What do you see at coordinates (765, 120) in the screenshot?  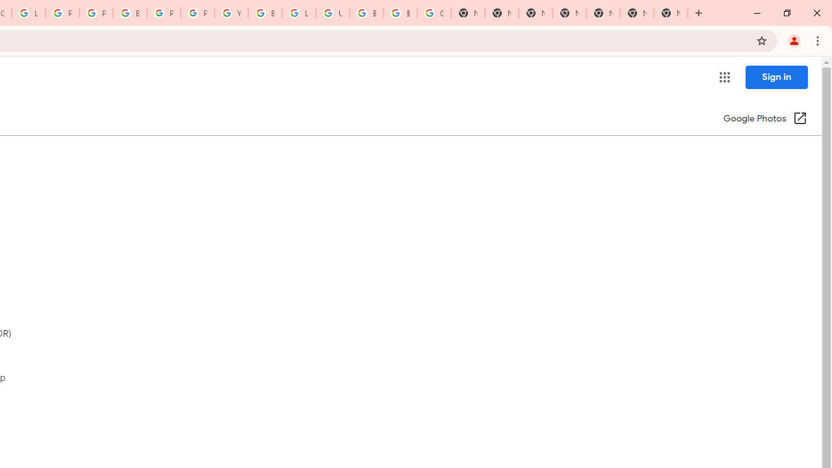 I see `Google Photos (Open in a new window)` at bounding box center [765, 120].